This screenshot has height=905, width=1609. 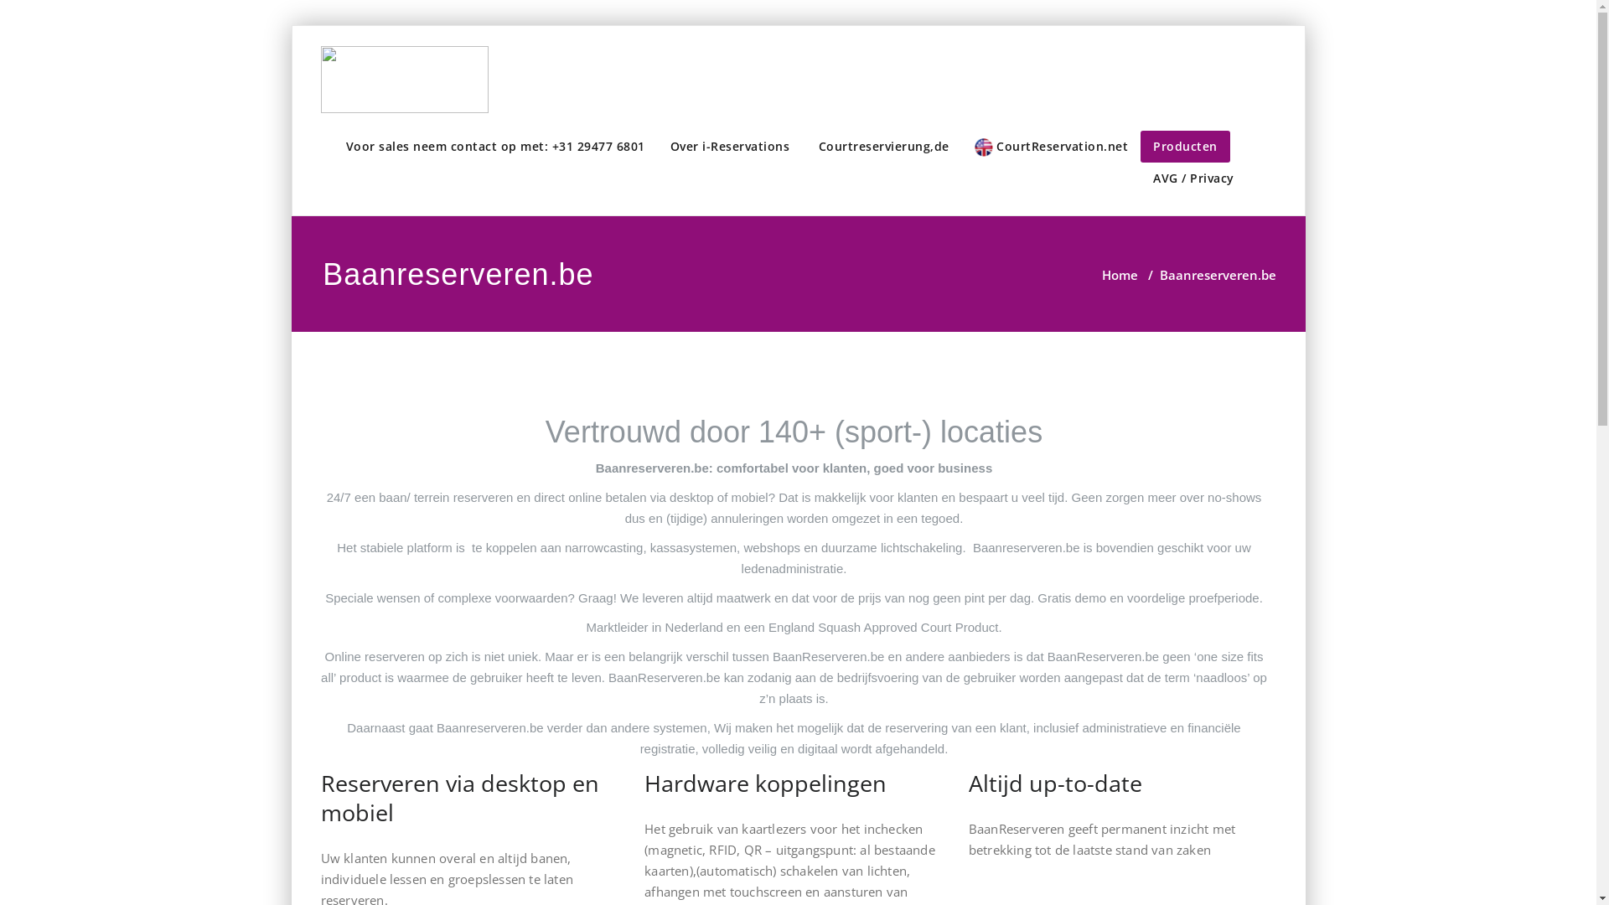 What do you see at coordinates (1052, 147) in the screenshot?
I see `CourtReservation.net` at bounding box center [1052, 147].